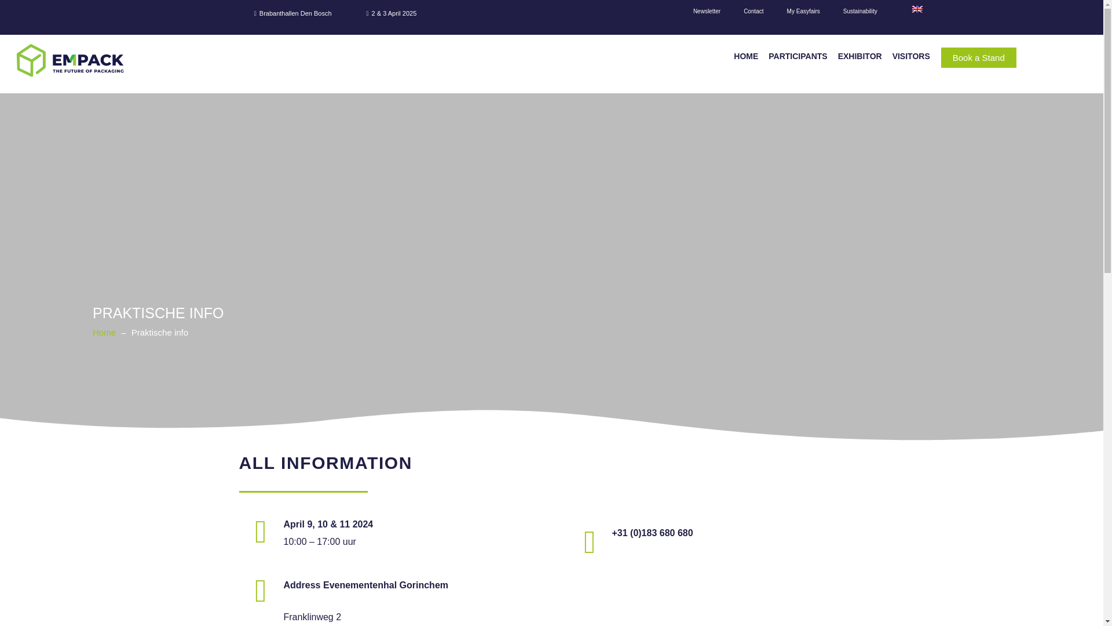 The width and height of the screenshot is (1112, 626). Describe the element at coordinates (911, 56) in the screenshot. I see `VISITORS` at that location.